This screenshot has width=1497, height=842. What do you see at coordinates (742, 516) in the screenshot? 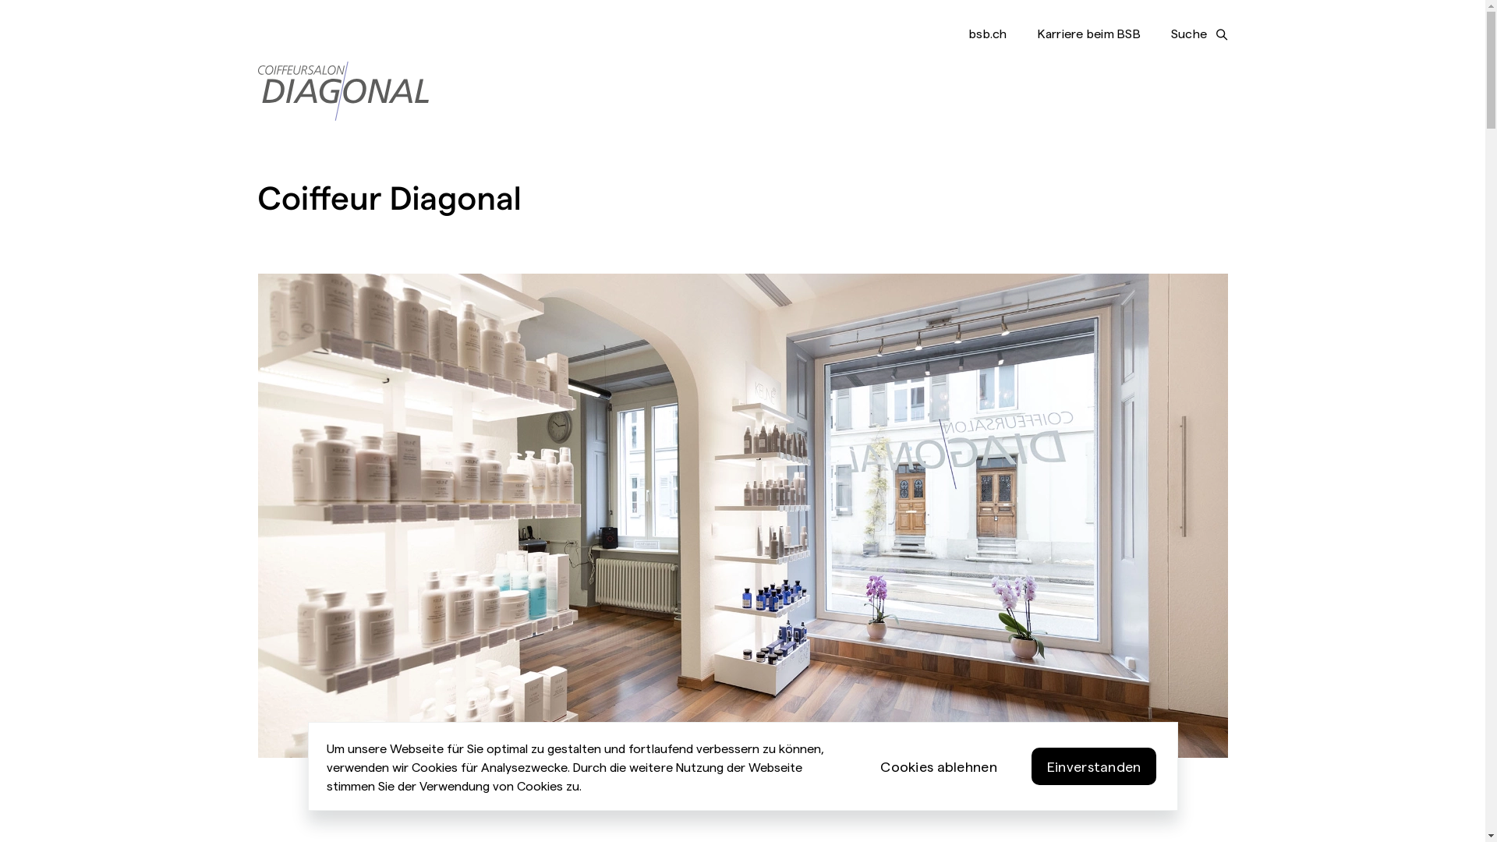
I see `Coiffeursalon ` at bounding box center [742, 516].